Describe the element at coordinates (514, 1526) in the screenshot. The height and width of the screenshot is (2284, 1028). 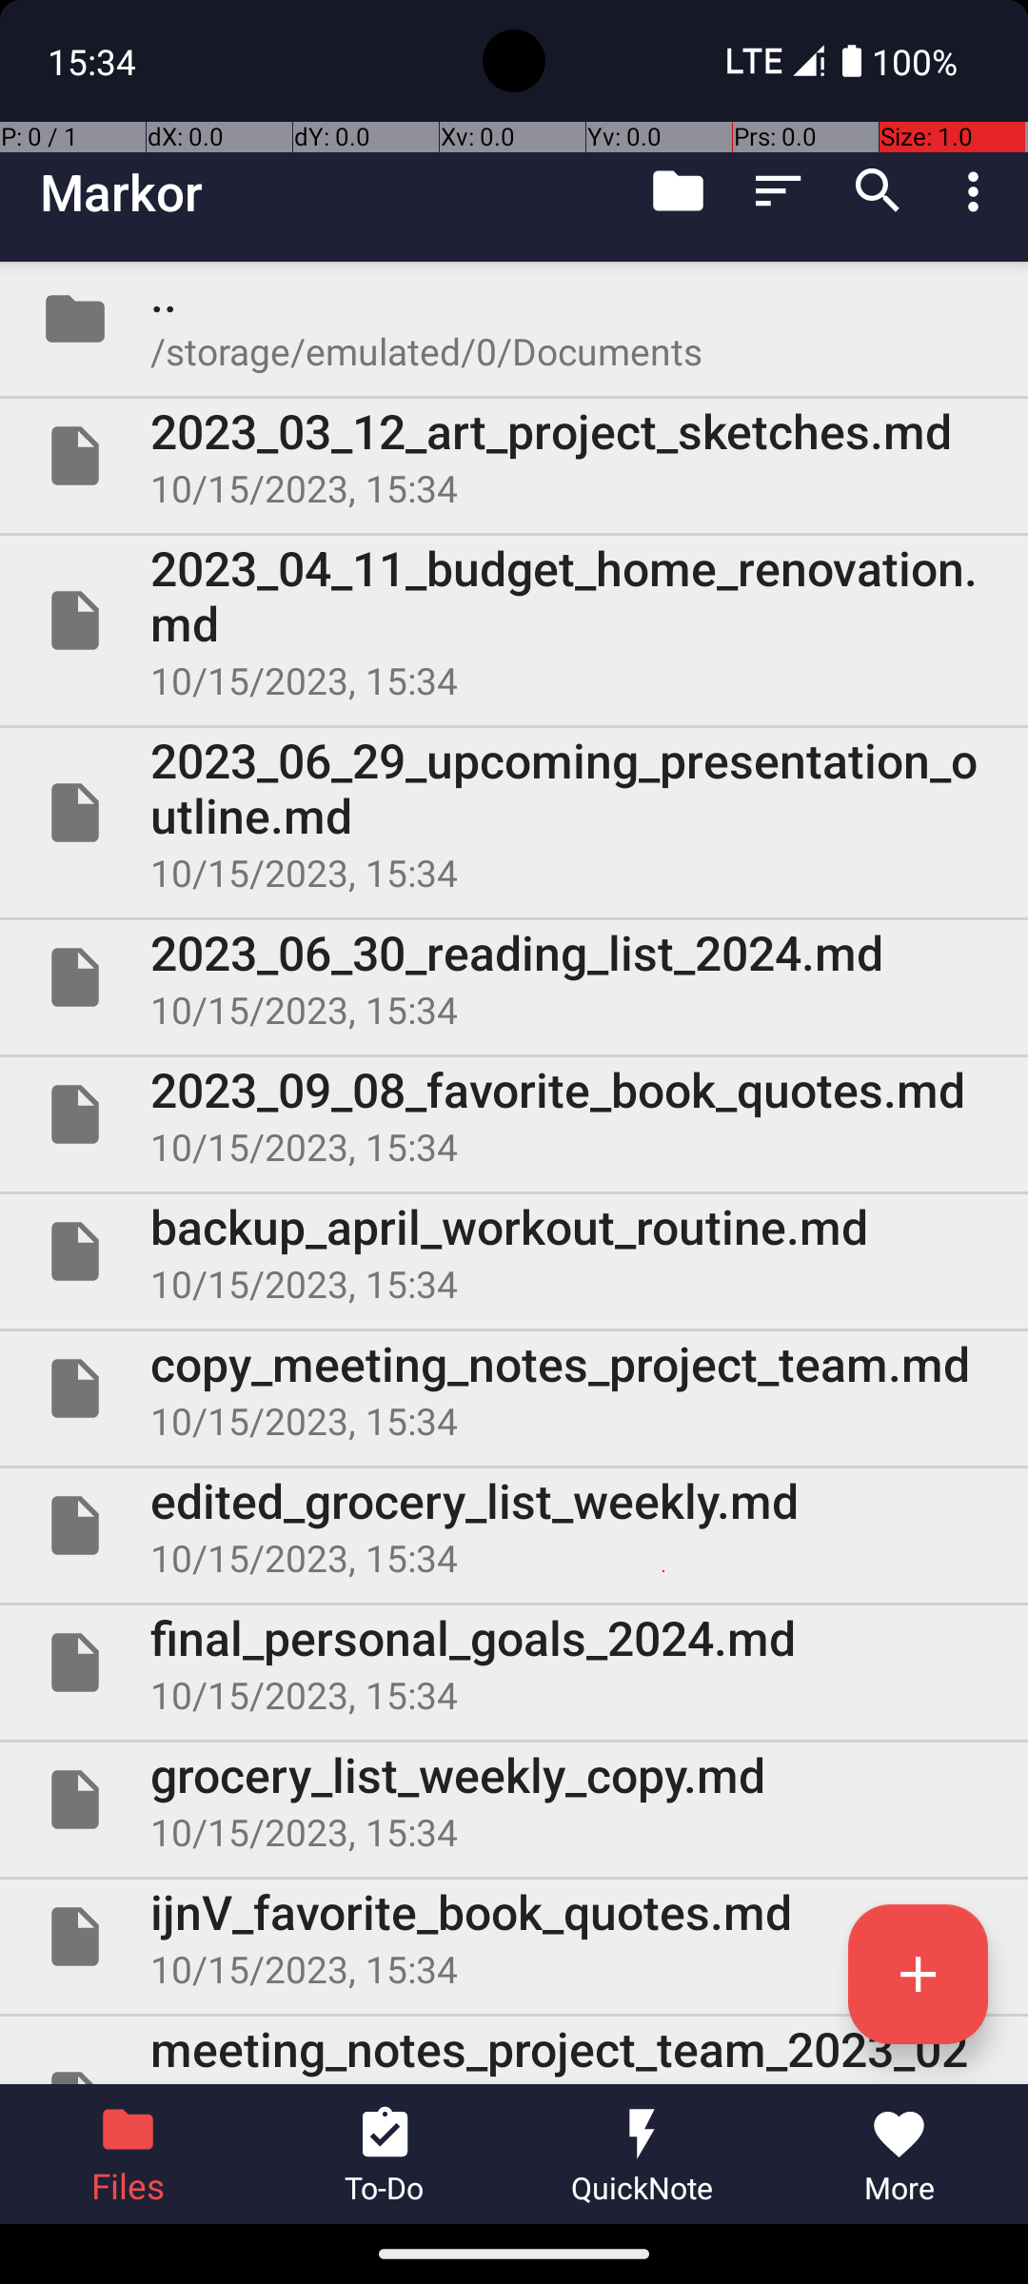
I see `File edited_grocery_list_weekly.md ` at that location.